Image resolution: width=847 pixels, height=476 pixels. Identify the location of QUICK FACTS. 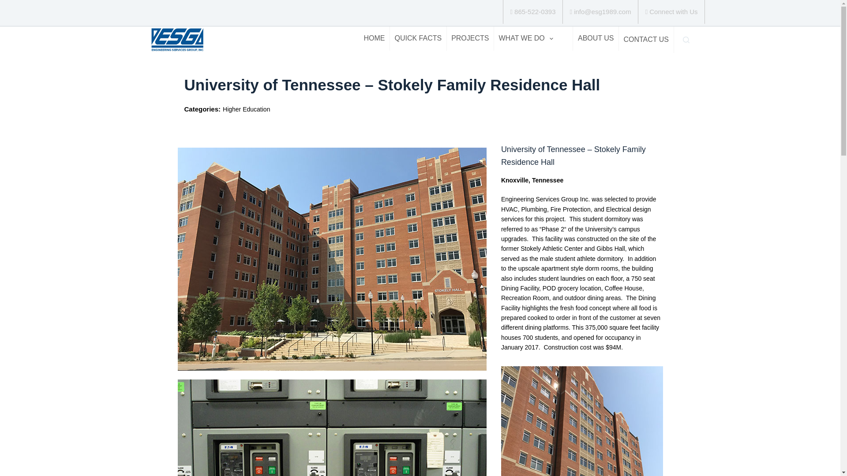
(418, 38).